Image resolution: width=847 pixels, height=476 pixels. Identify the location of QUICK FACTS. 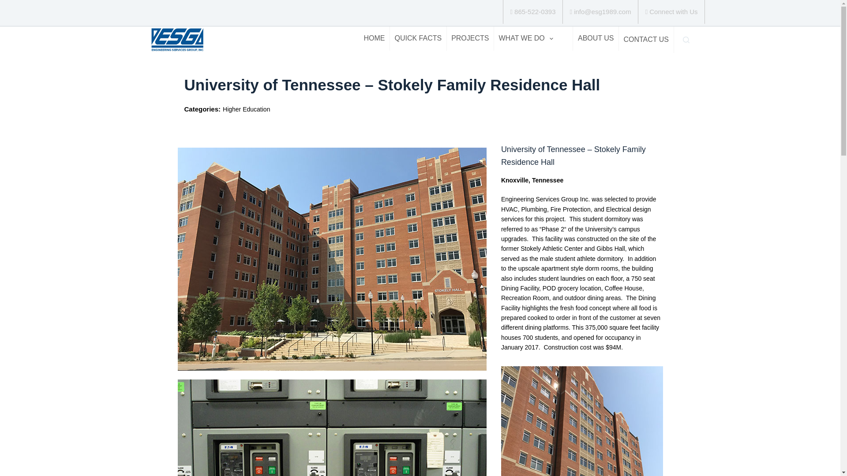
(418, 38).